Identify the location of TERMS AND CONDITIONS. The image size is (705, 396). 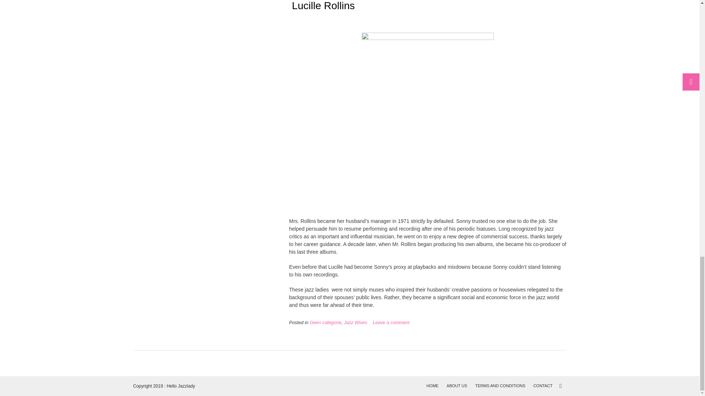
(500, 386).